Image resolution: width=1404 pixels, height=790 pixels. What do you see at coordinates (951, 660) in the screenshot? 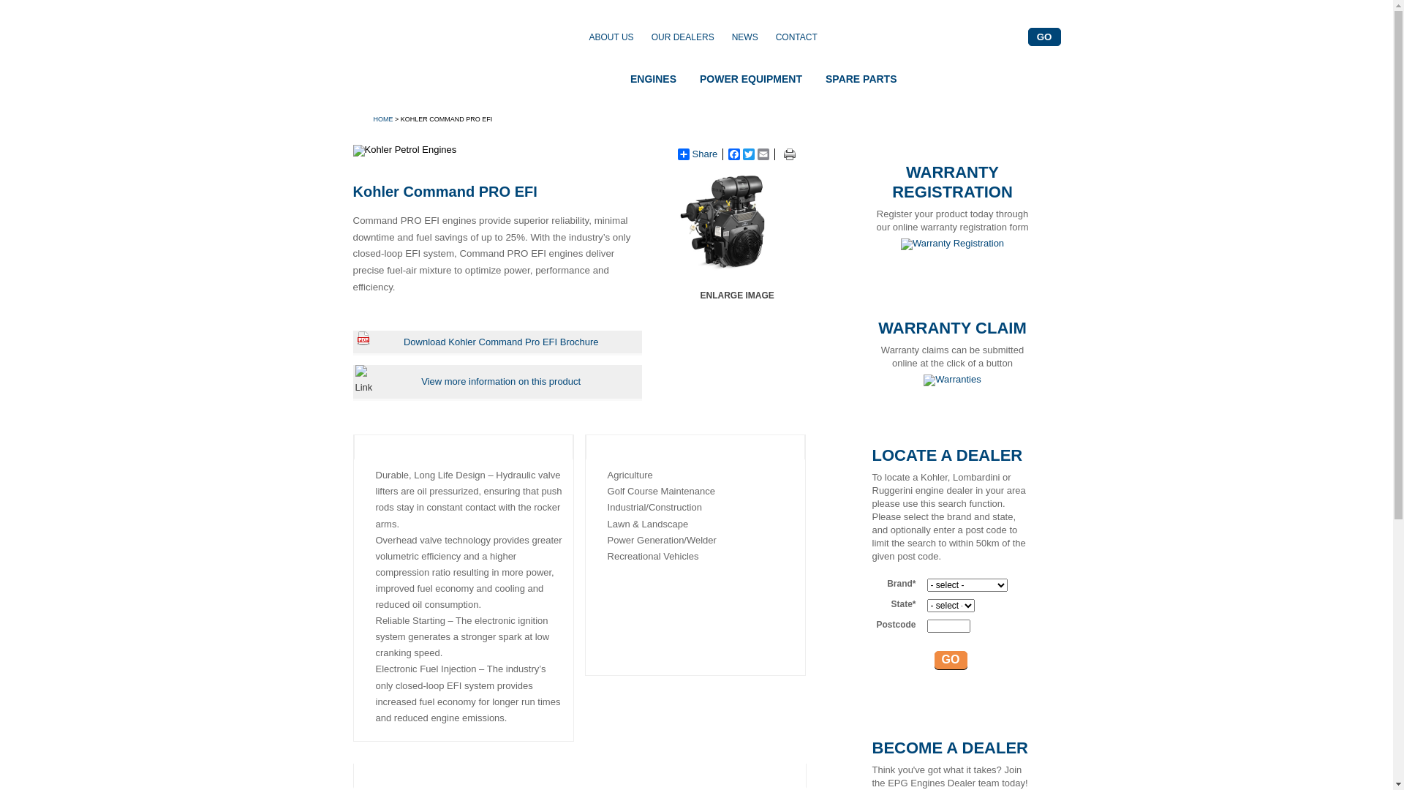
I see `GO` at bounding box center [951, 660].